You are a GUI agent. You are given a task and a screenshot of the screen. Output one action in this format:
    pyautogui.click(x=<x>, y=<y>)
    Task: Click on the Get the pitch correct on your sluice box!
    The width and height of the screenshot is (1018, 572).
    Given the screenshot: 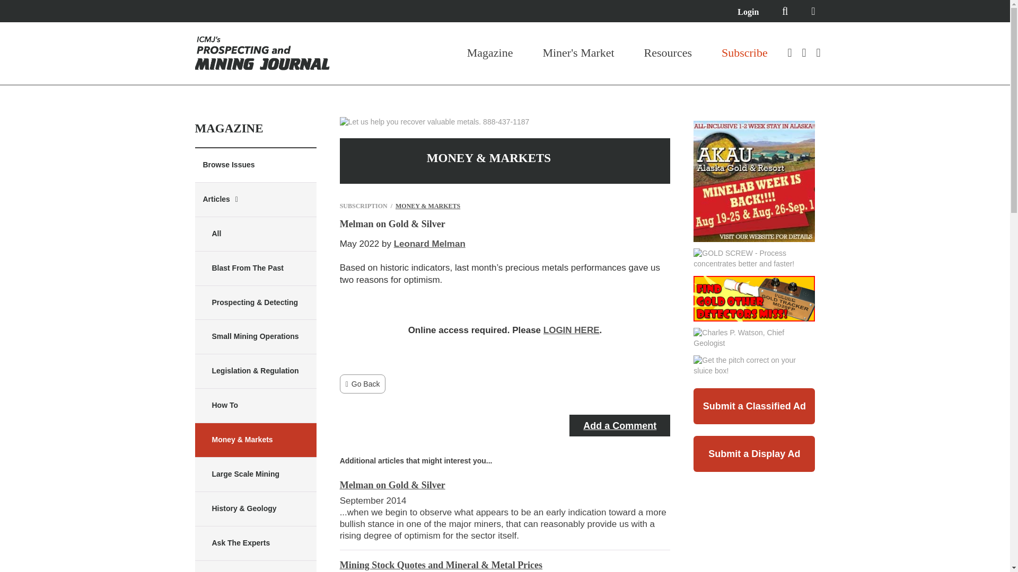 What is the action you would take?
    pyautogui.click(x=754, y=365)
    